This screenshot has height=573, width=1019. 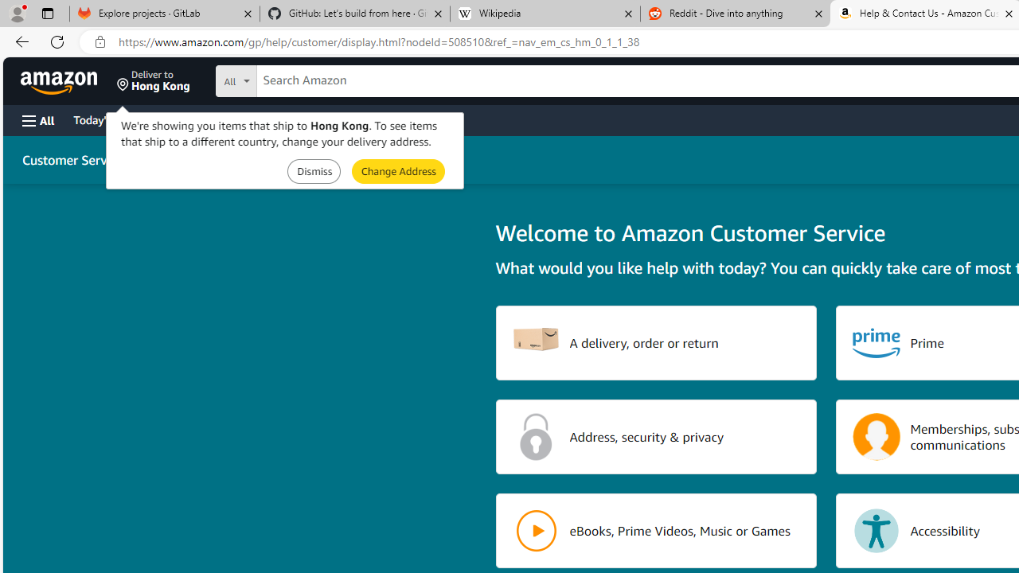 I want to click on A delivery, order or return, so click(x=656, y=342).